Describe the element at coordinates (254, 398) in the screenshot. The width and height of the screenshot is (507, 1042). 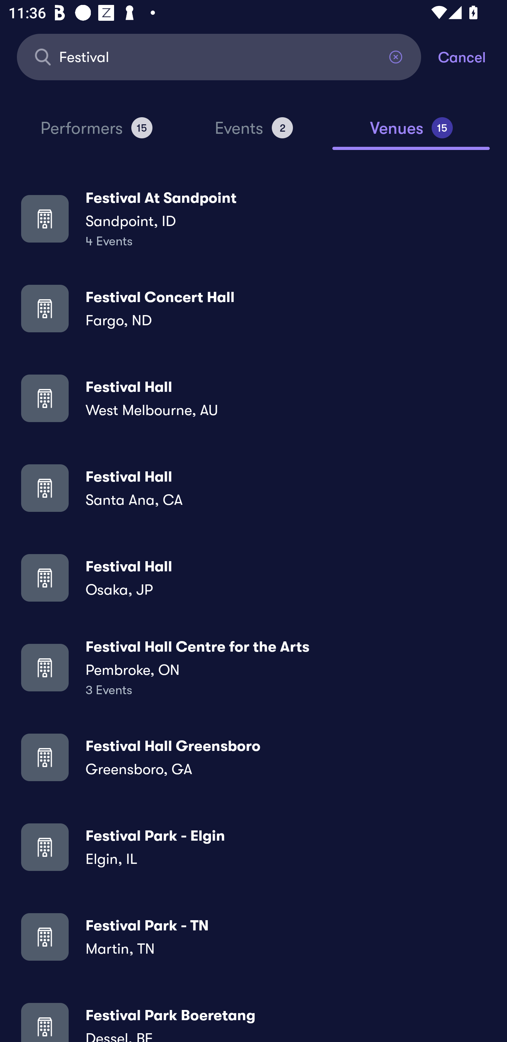
I see `Festival Hall West Melbourne, AU` at that location.